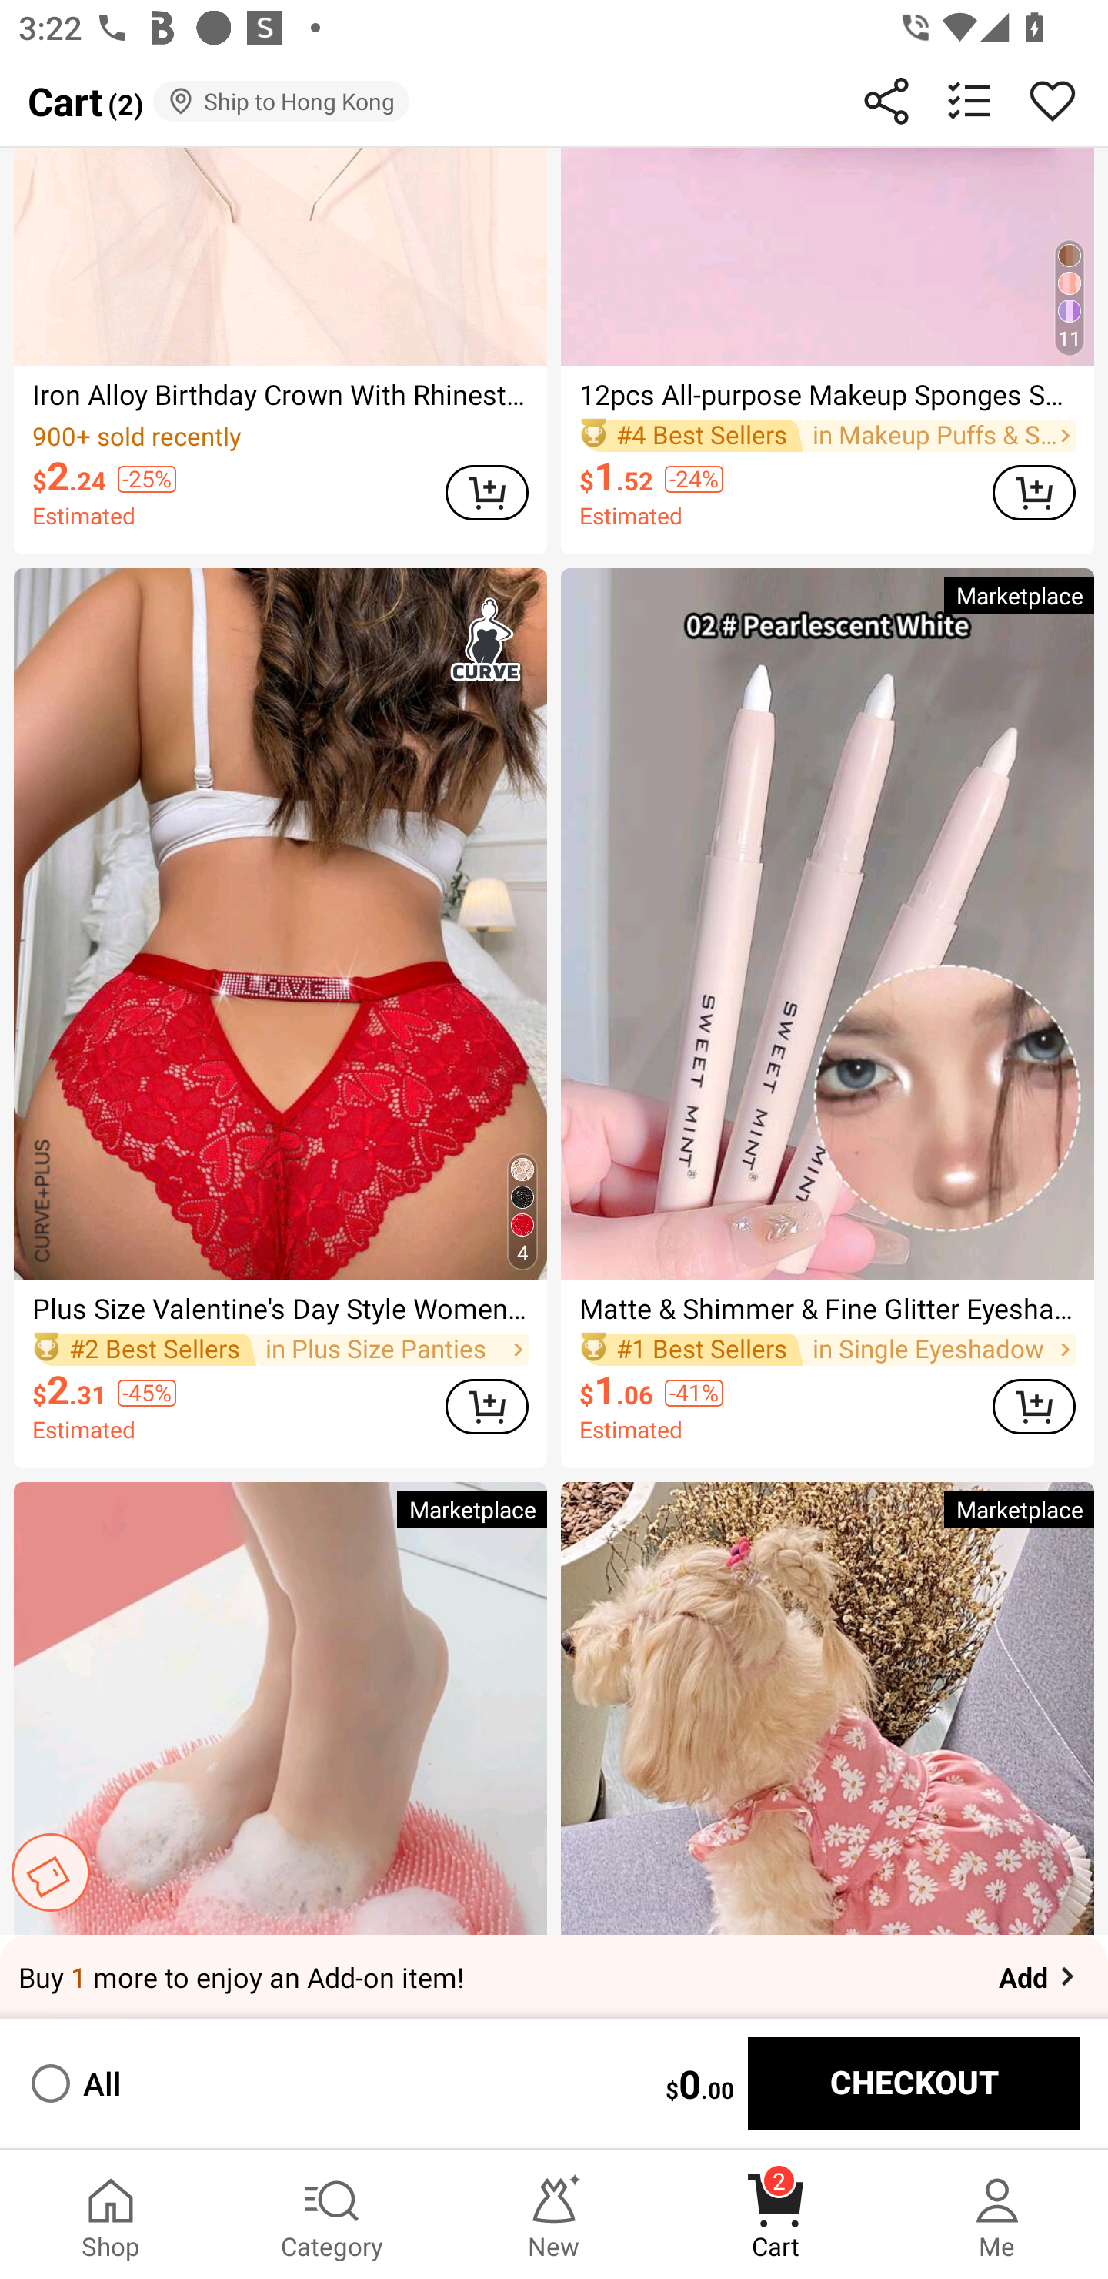  I want to click on New, so click(554, 2214).